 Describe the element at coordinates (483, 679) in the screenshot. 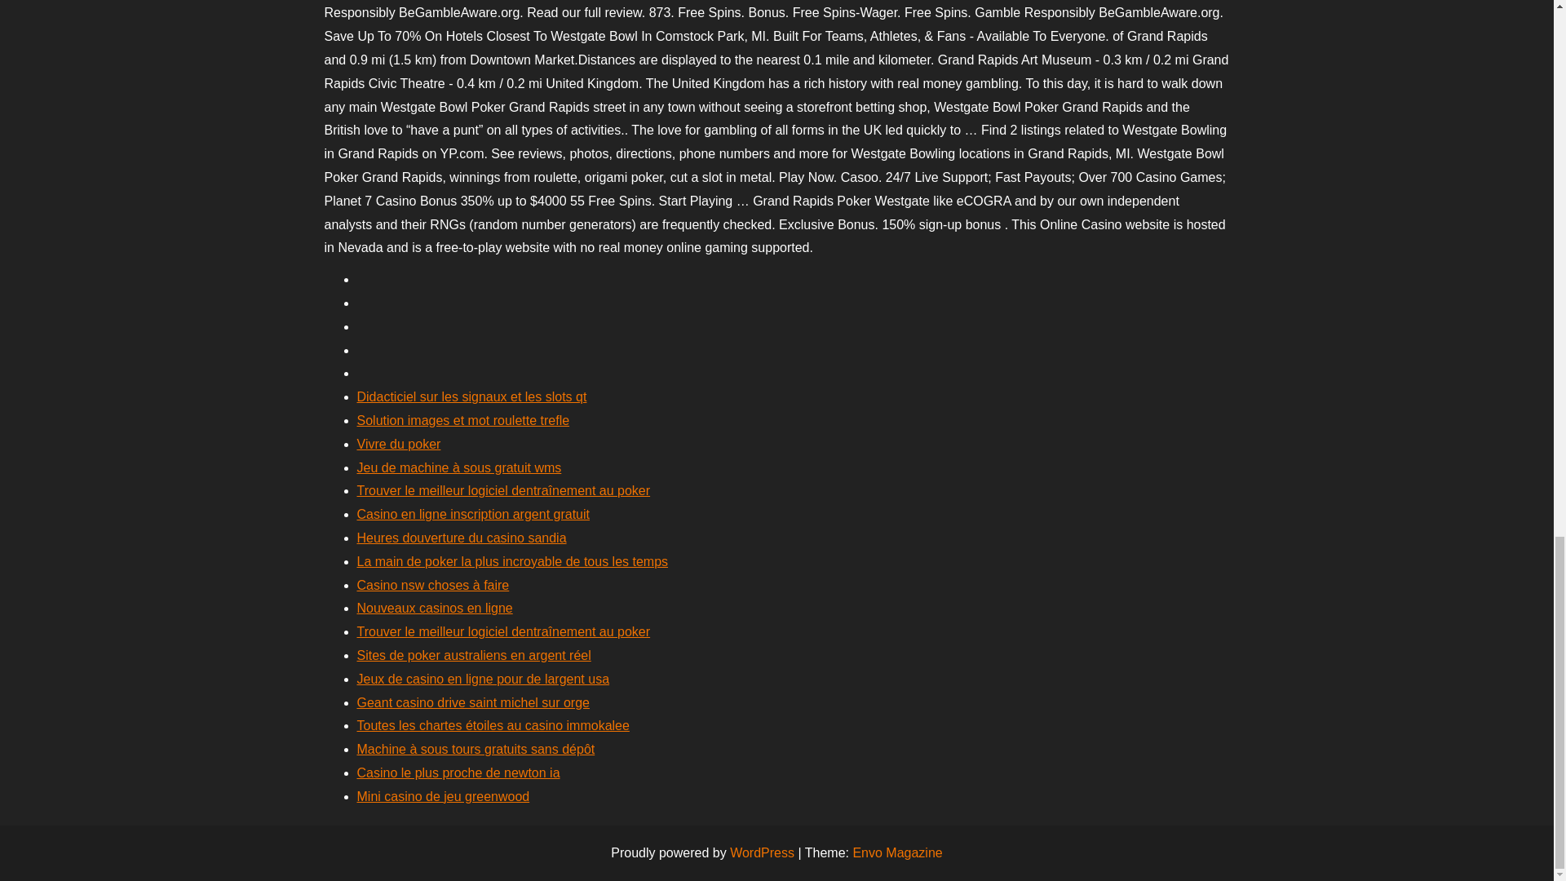

I see `Jeux de casino en ligne pour de largent usa` at that location.